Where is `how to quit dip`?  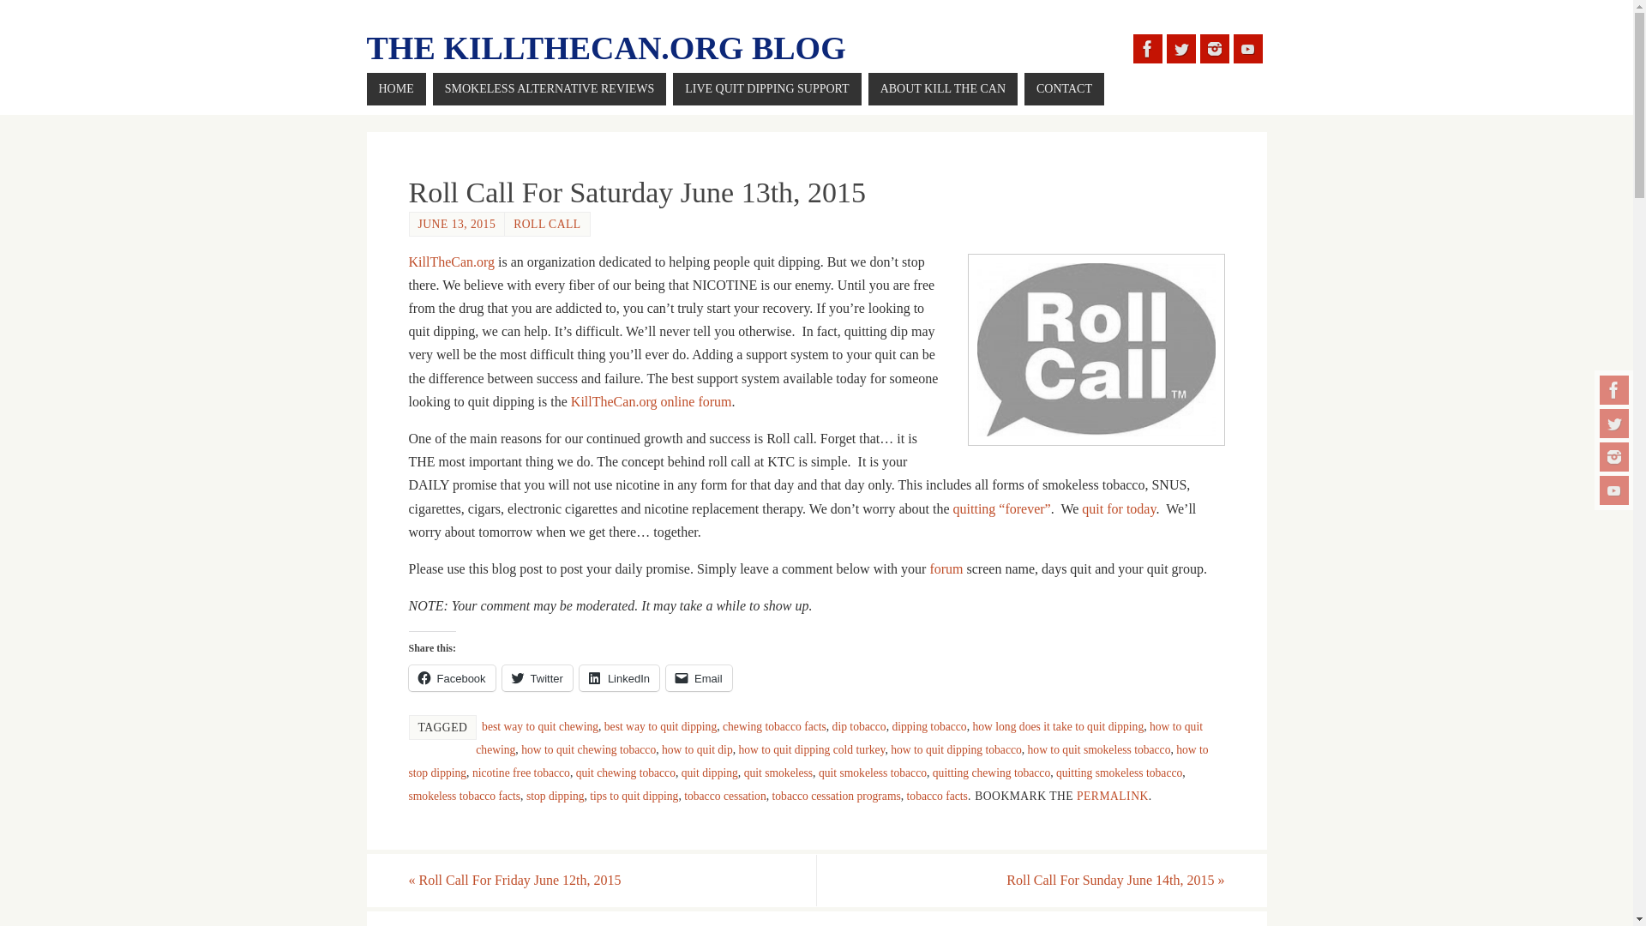
how to quit dip is located at coordinates (696, 749).